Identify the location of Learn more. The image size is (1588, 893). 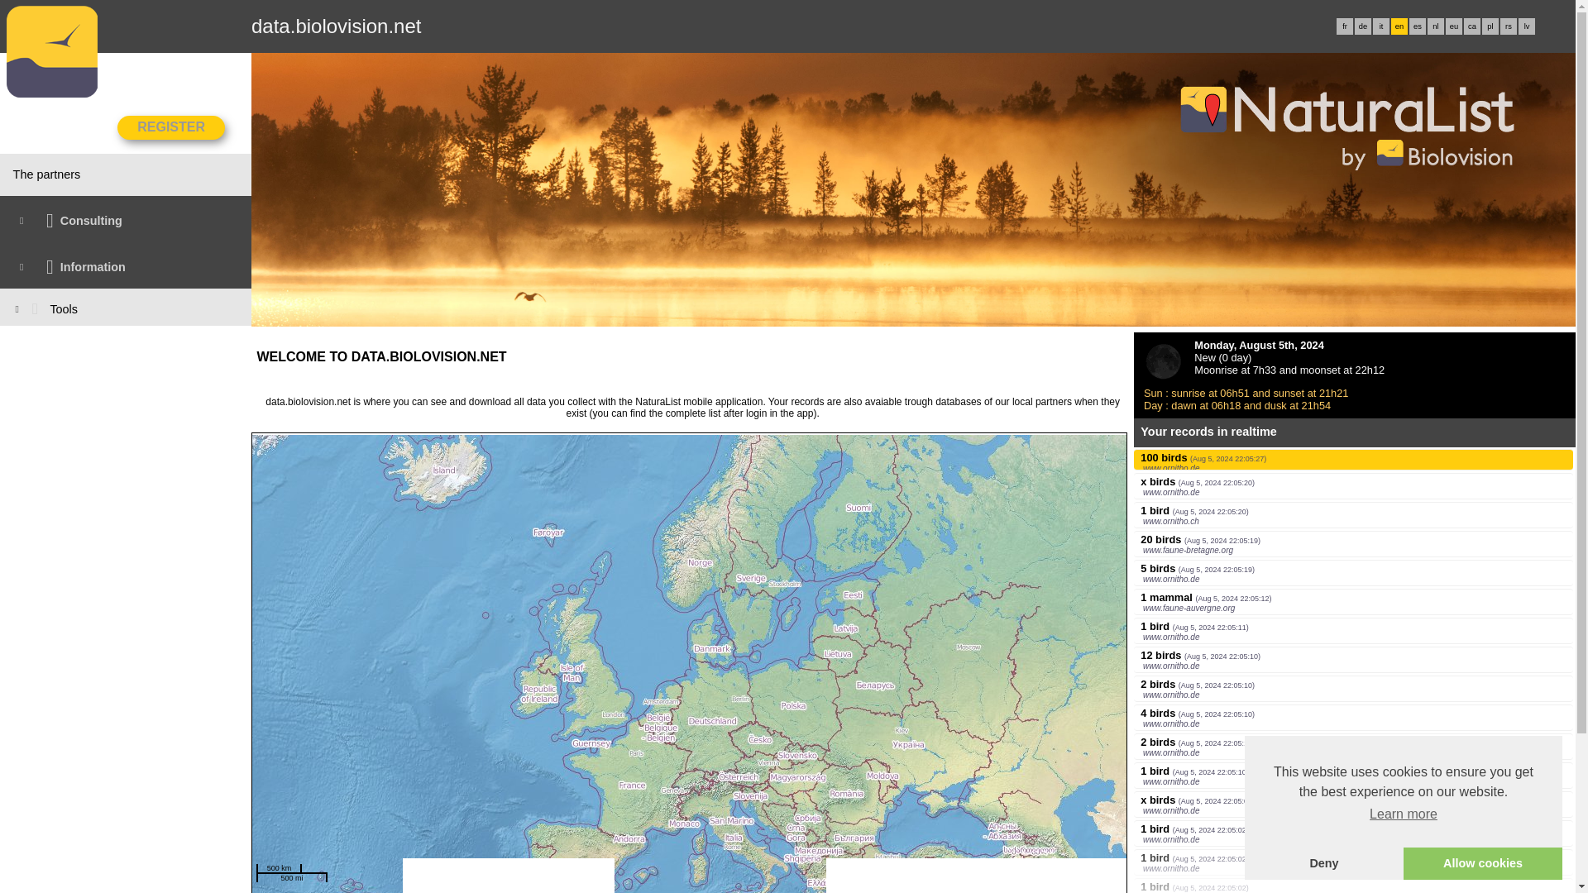
(1404, 814).